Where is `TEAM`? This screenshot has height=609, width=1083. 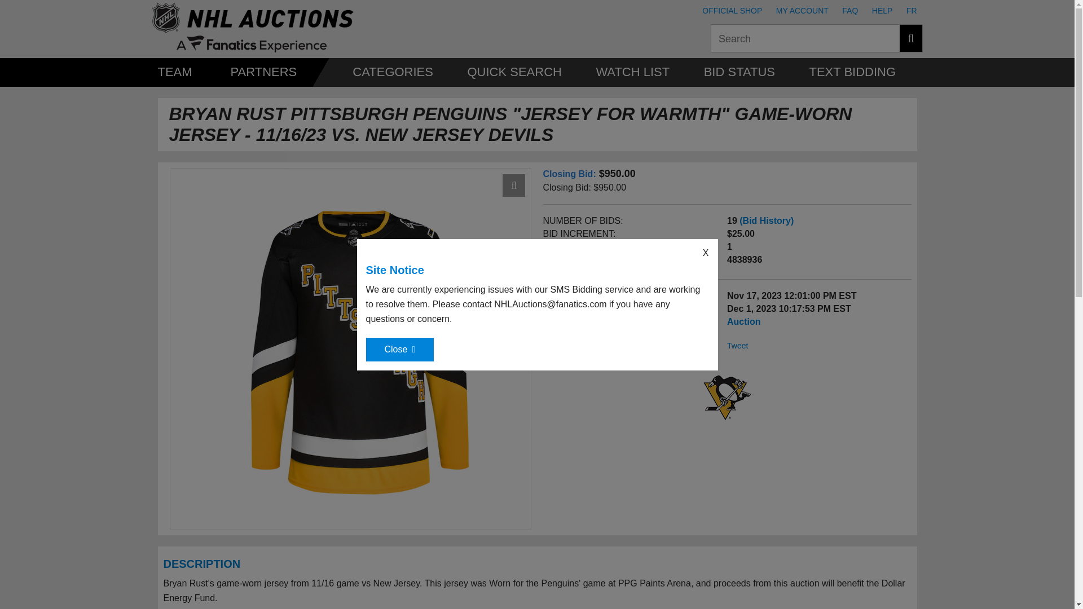
TEAM is located at coordinates (175, 72).